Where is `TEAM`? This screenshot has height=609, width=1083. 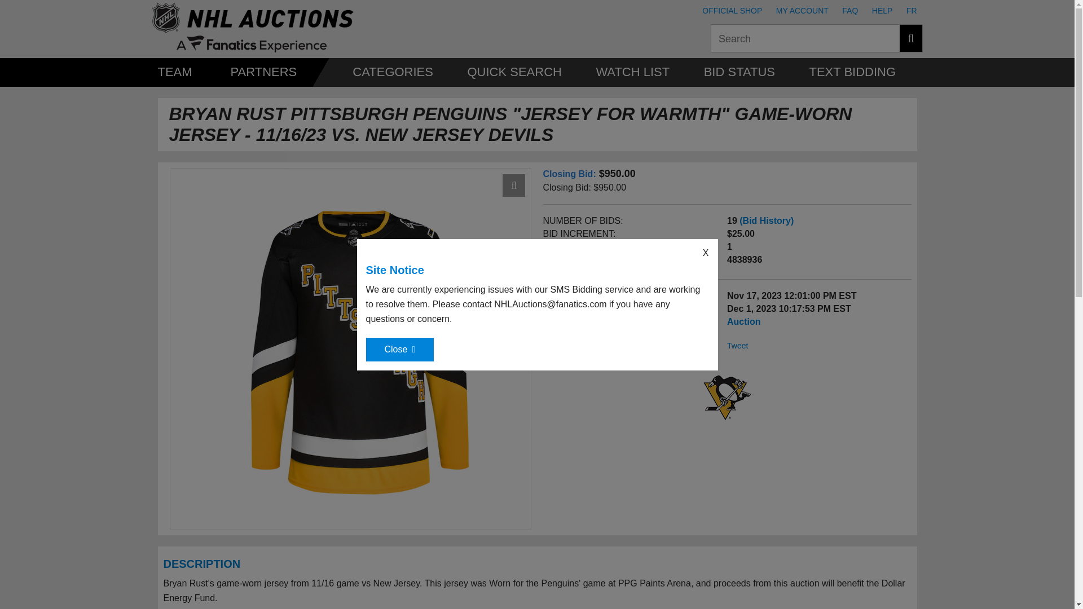
TEAM is located at coordinates (175, 72).